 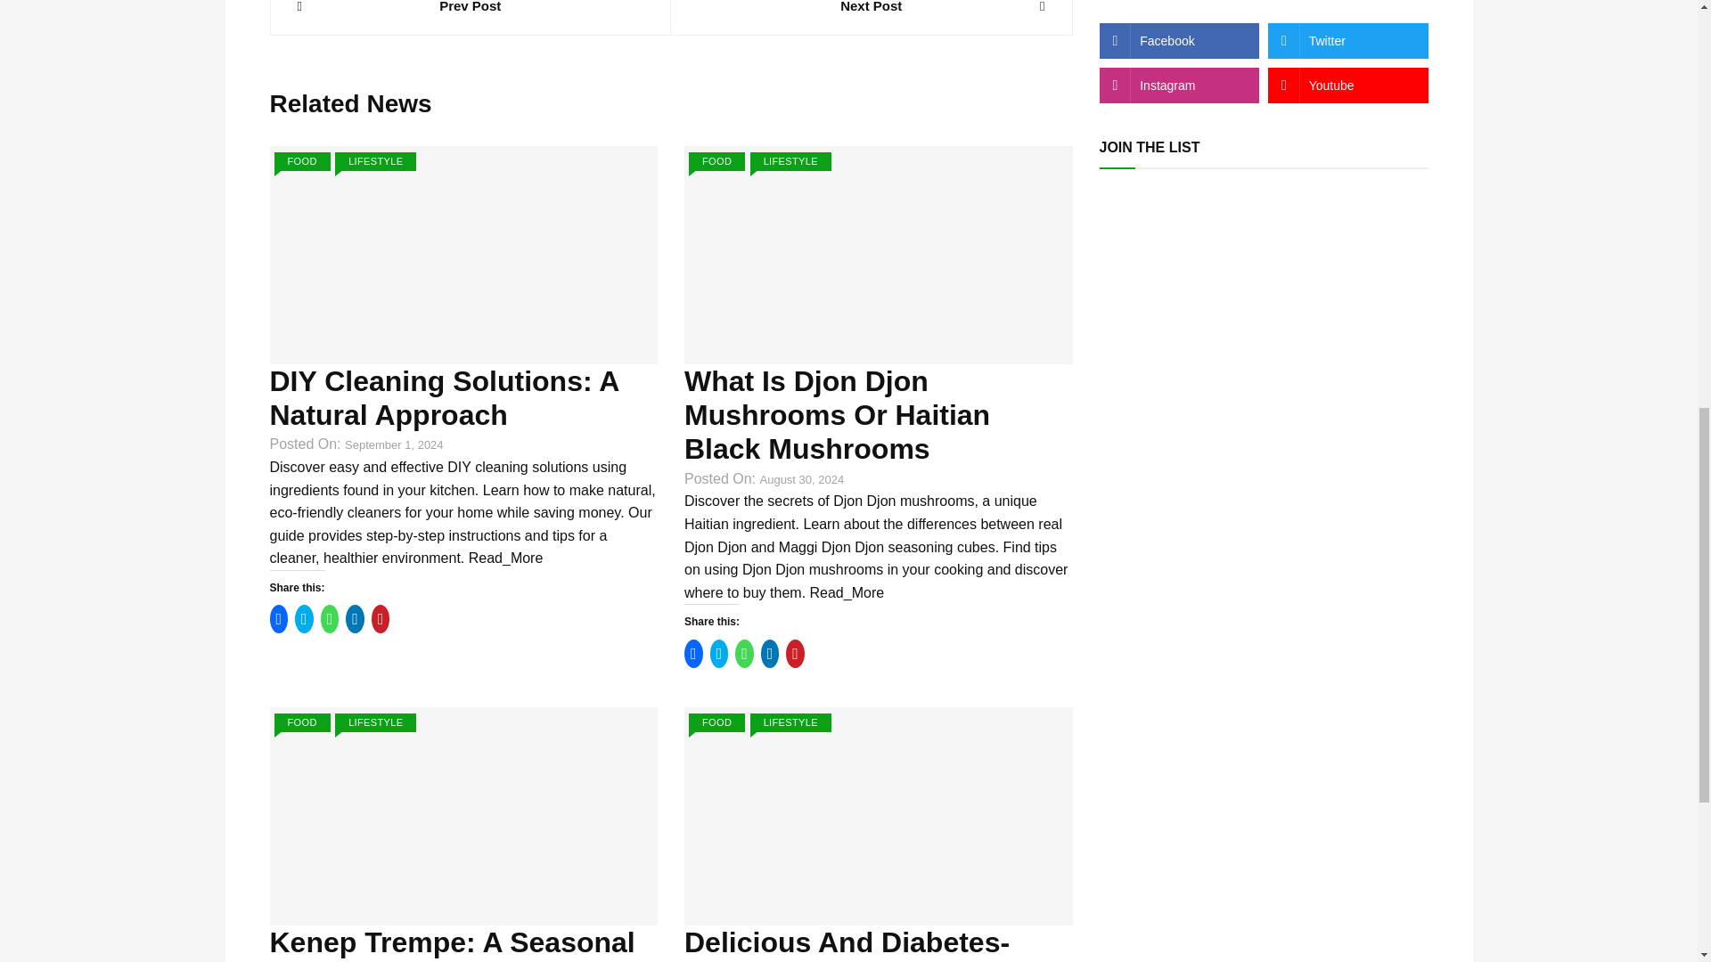 What do you see at coordinates (375, 161) in the screenshot?
I see `LIFESTYLE` at bounding box center [375, 161].